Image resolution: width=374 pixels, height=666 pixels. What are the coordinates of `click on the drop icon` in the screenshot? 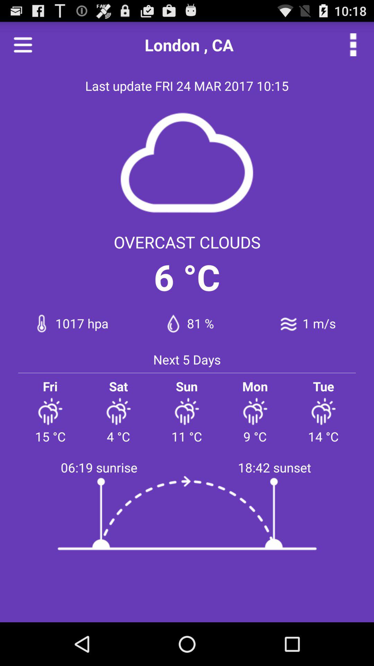 It's located at (173, 323).